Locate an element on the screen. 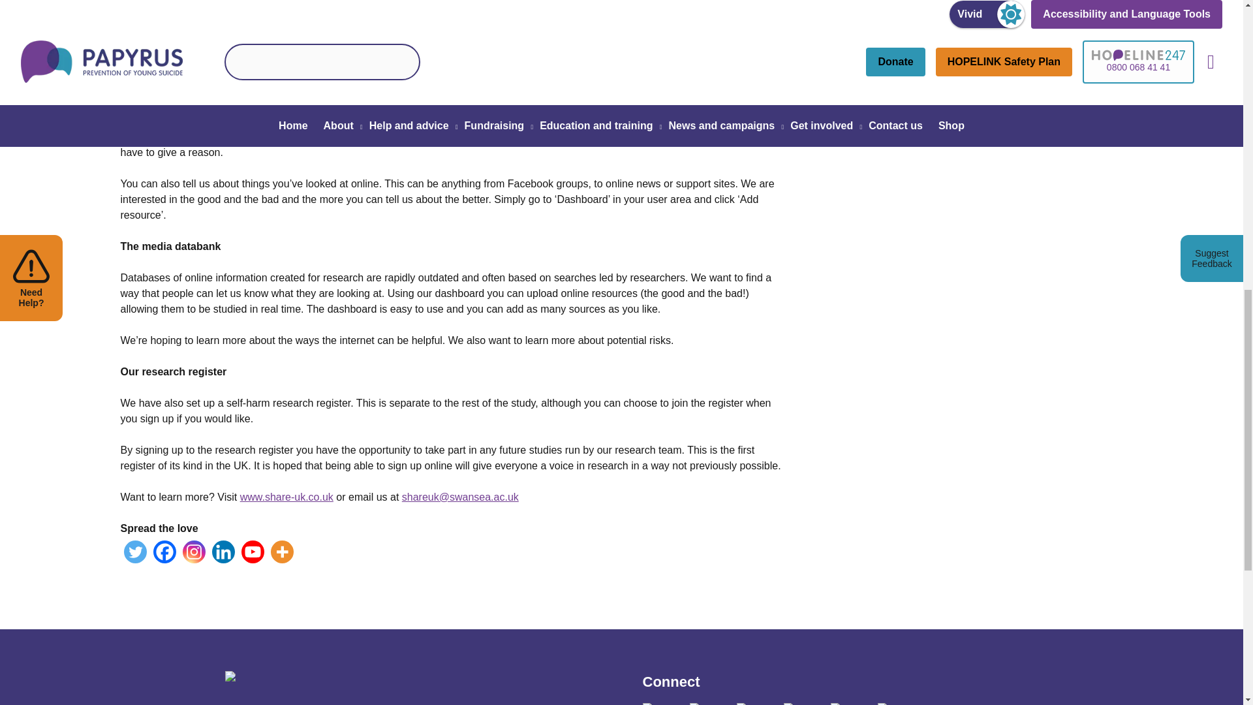 The width and height of the screenshot is (1253, 705). Twitter is located at coordinates (135, 552).